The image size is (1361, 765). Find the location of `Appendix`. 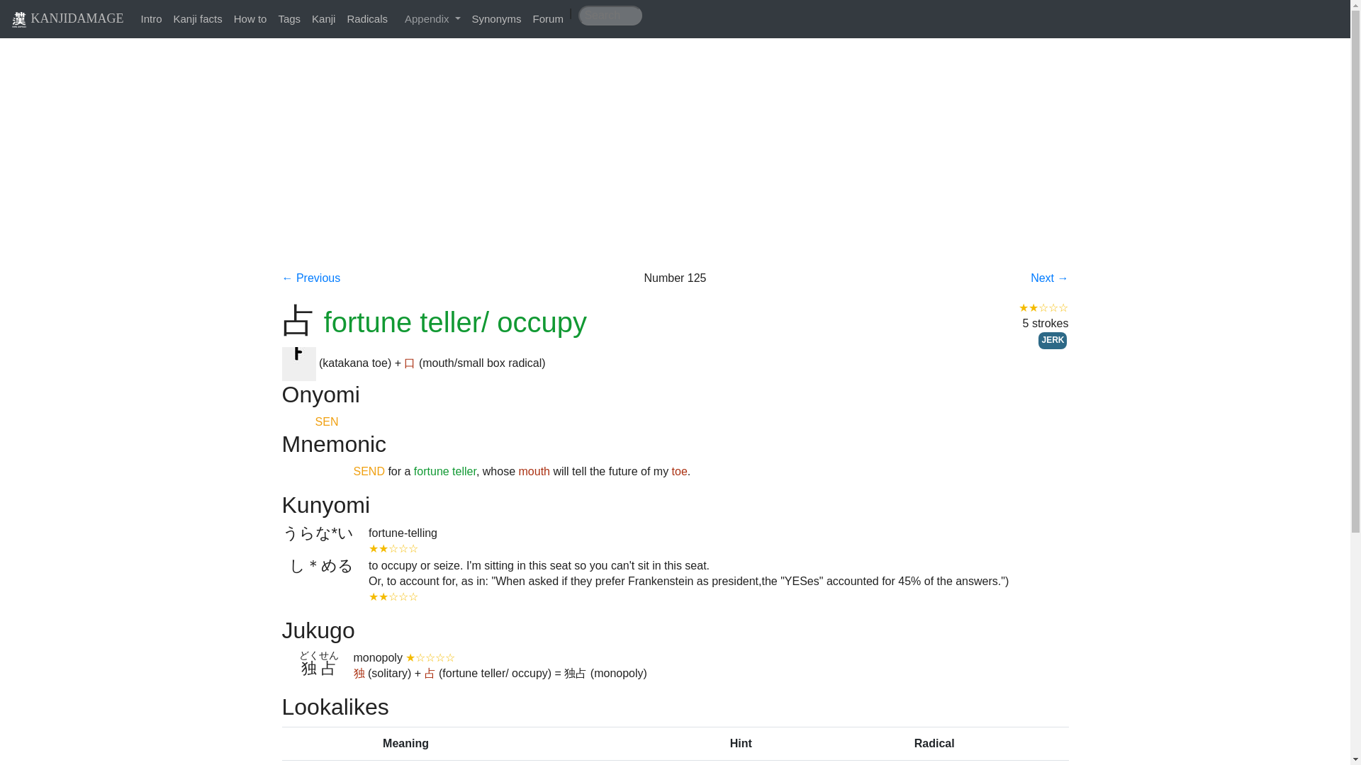

Appendix is located at coordinates (432, 18).